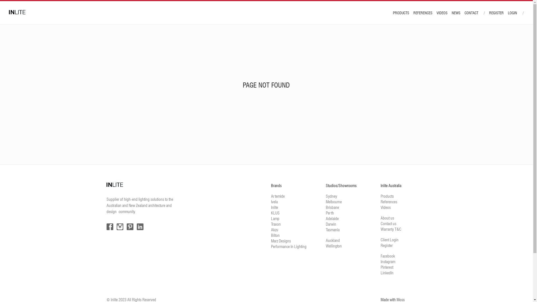  I want to click on Videos, so click(385, 207).